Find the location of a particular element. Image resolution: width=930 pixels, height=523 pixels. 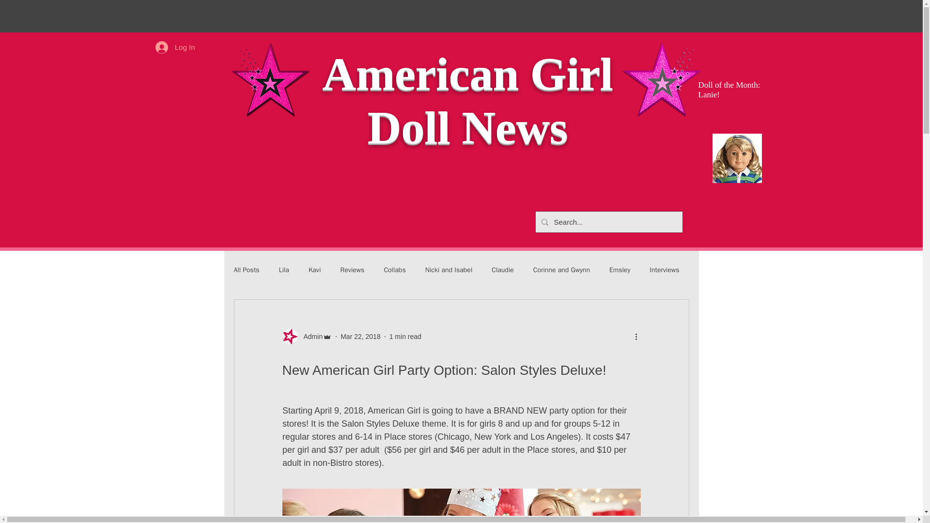

Log In is located at coordinates (175, 46).